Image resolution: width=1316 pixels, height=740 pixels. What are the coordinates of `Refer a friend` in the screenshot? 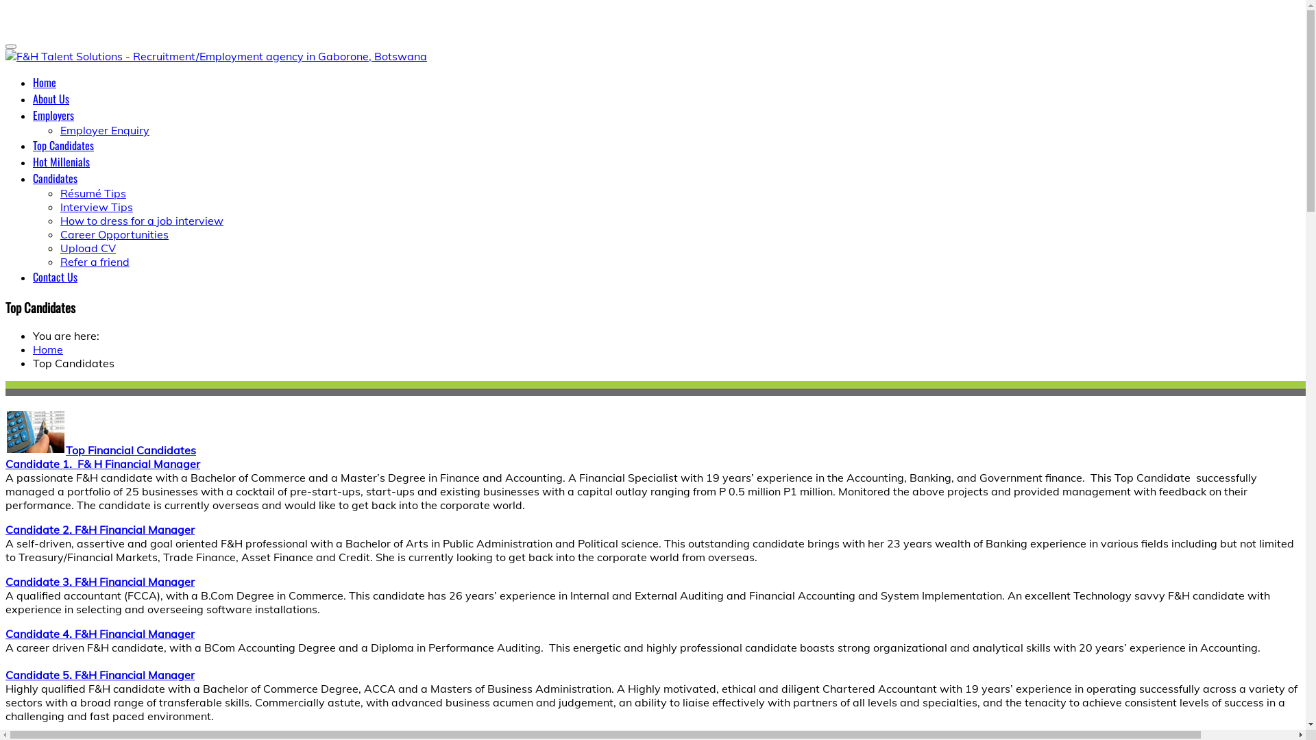 It's located at (95, 262).